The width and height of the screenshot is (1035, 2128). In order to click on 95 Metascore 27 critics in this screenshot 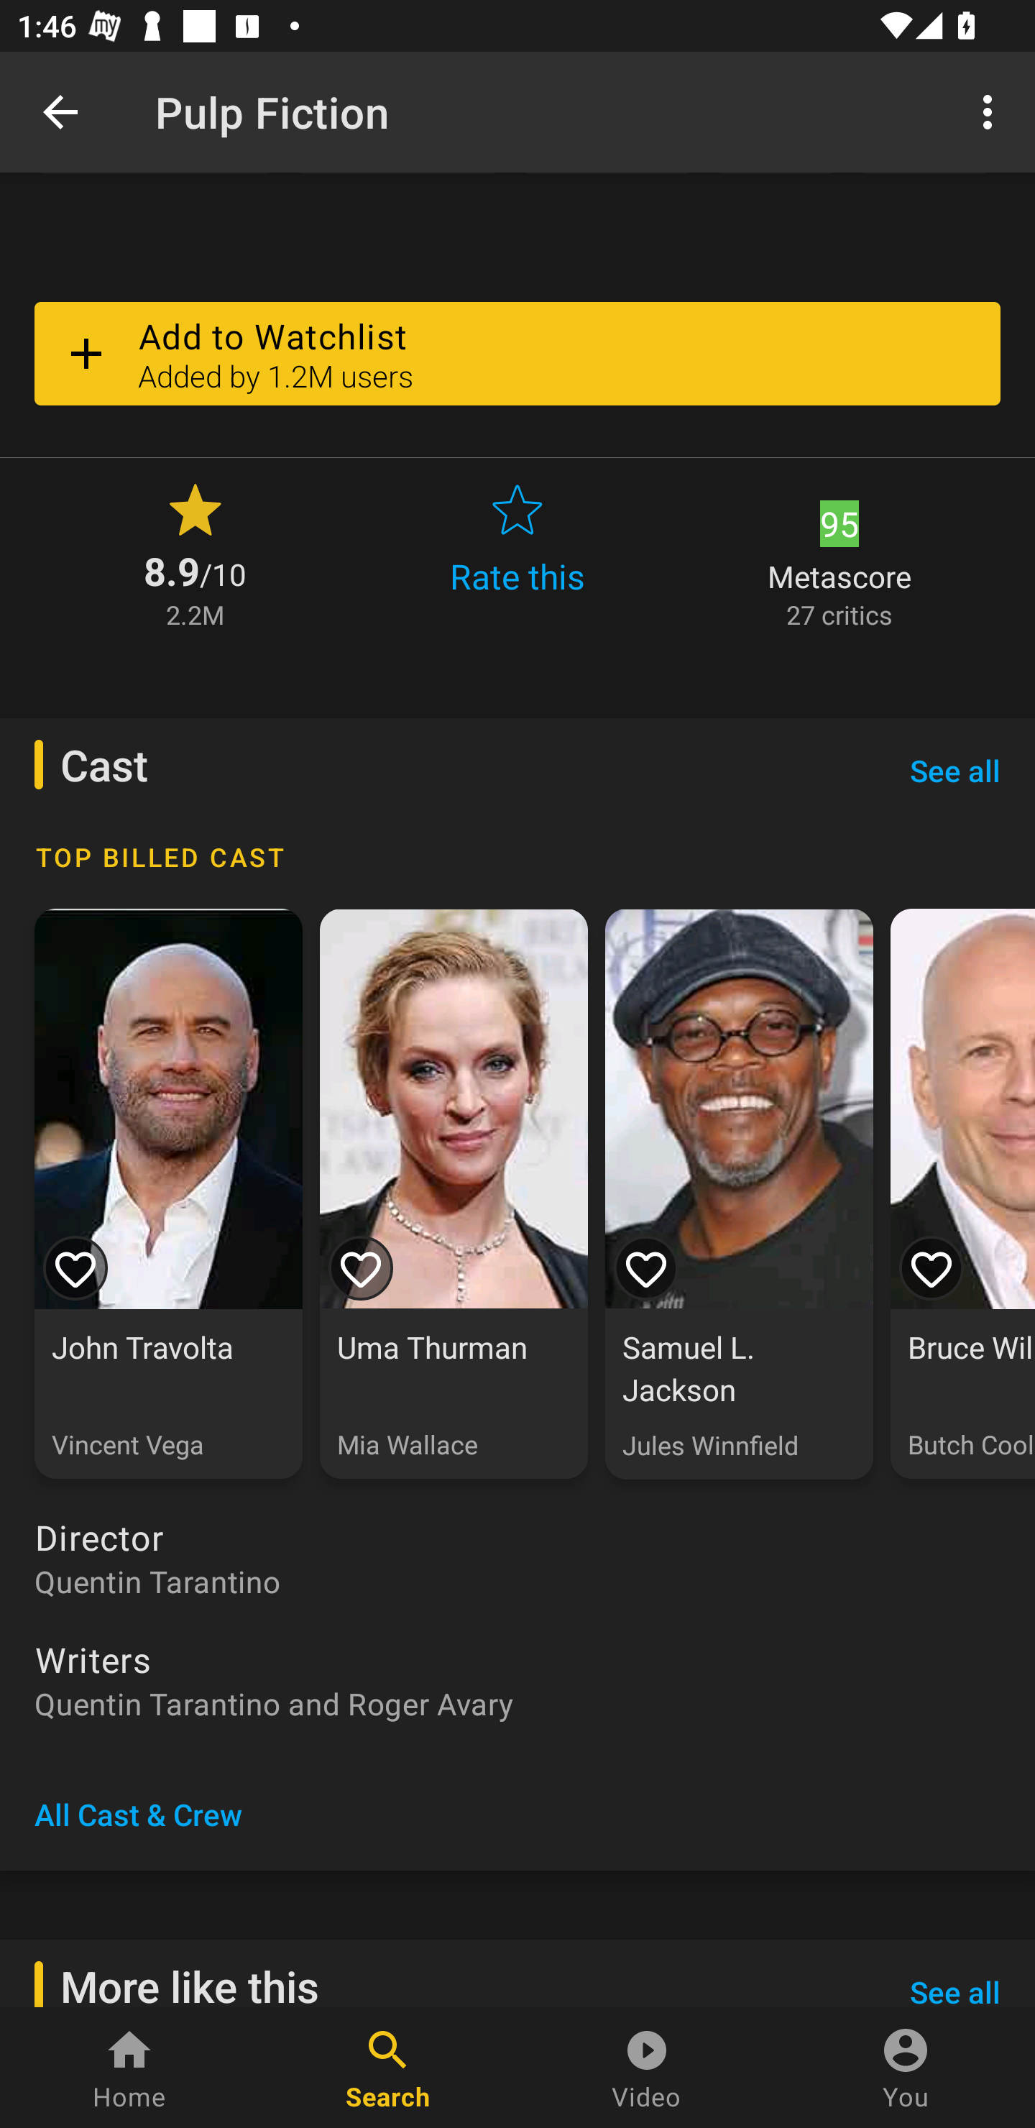, I will do `click(839, 554)`.